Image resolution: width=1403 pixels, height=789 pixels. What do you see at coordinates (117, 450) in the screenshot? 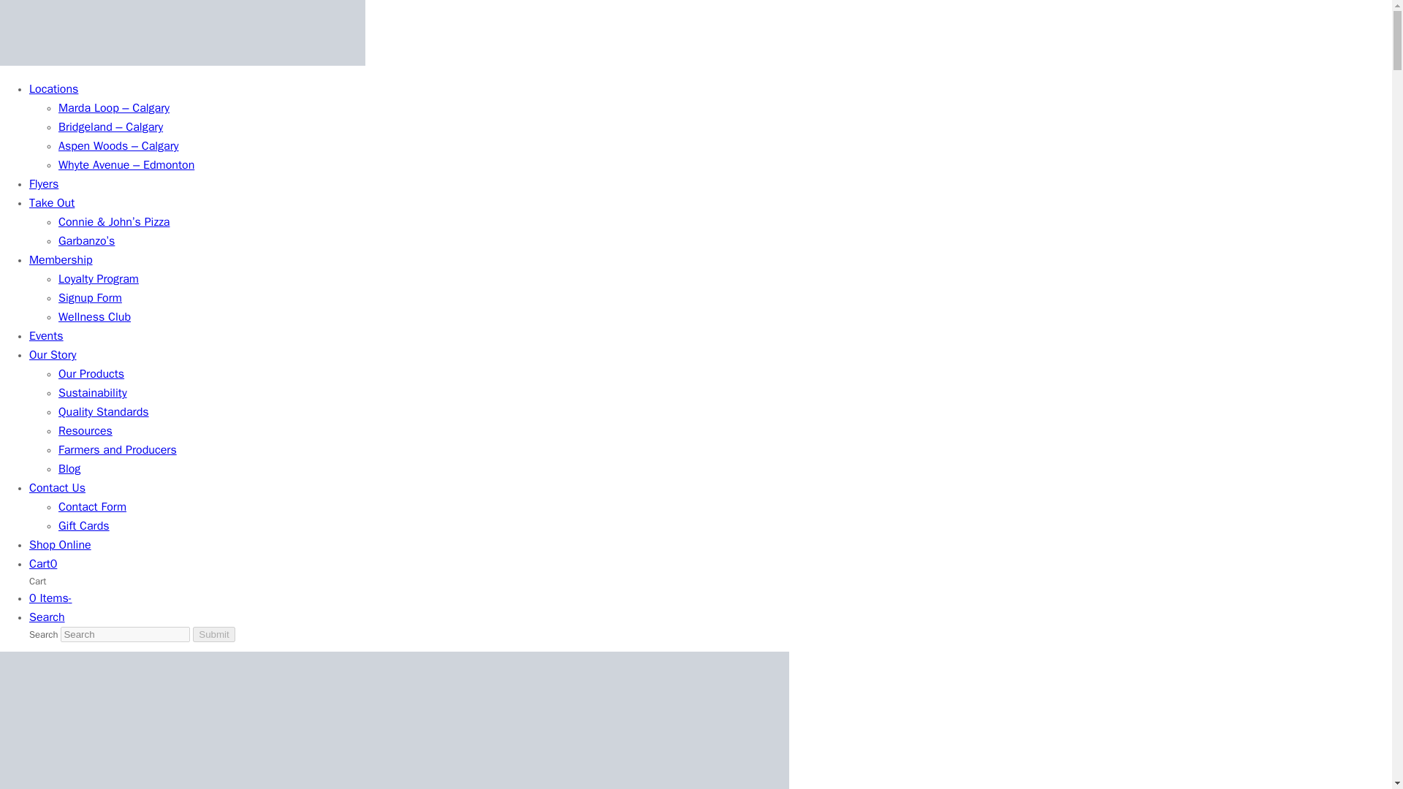
I see `Farmers and Producers` at bounding box center [117, 450].